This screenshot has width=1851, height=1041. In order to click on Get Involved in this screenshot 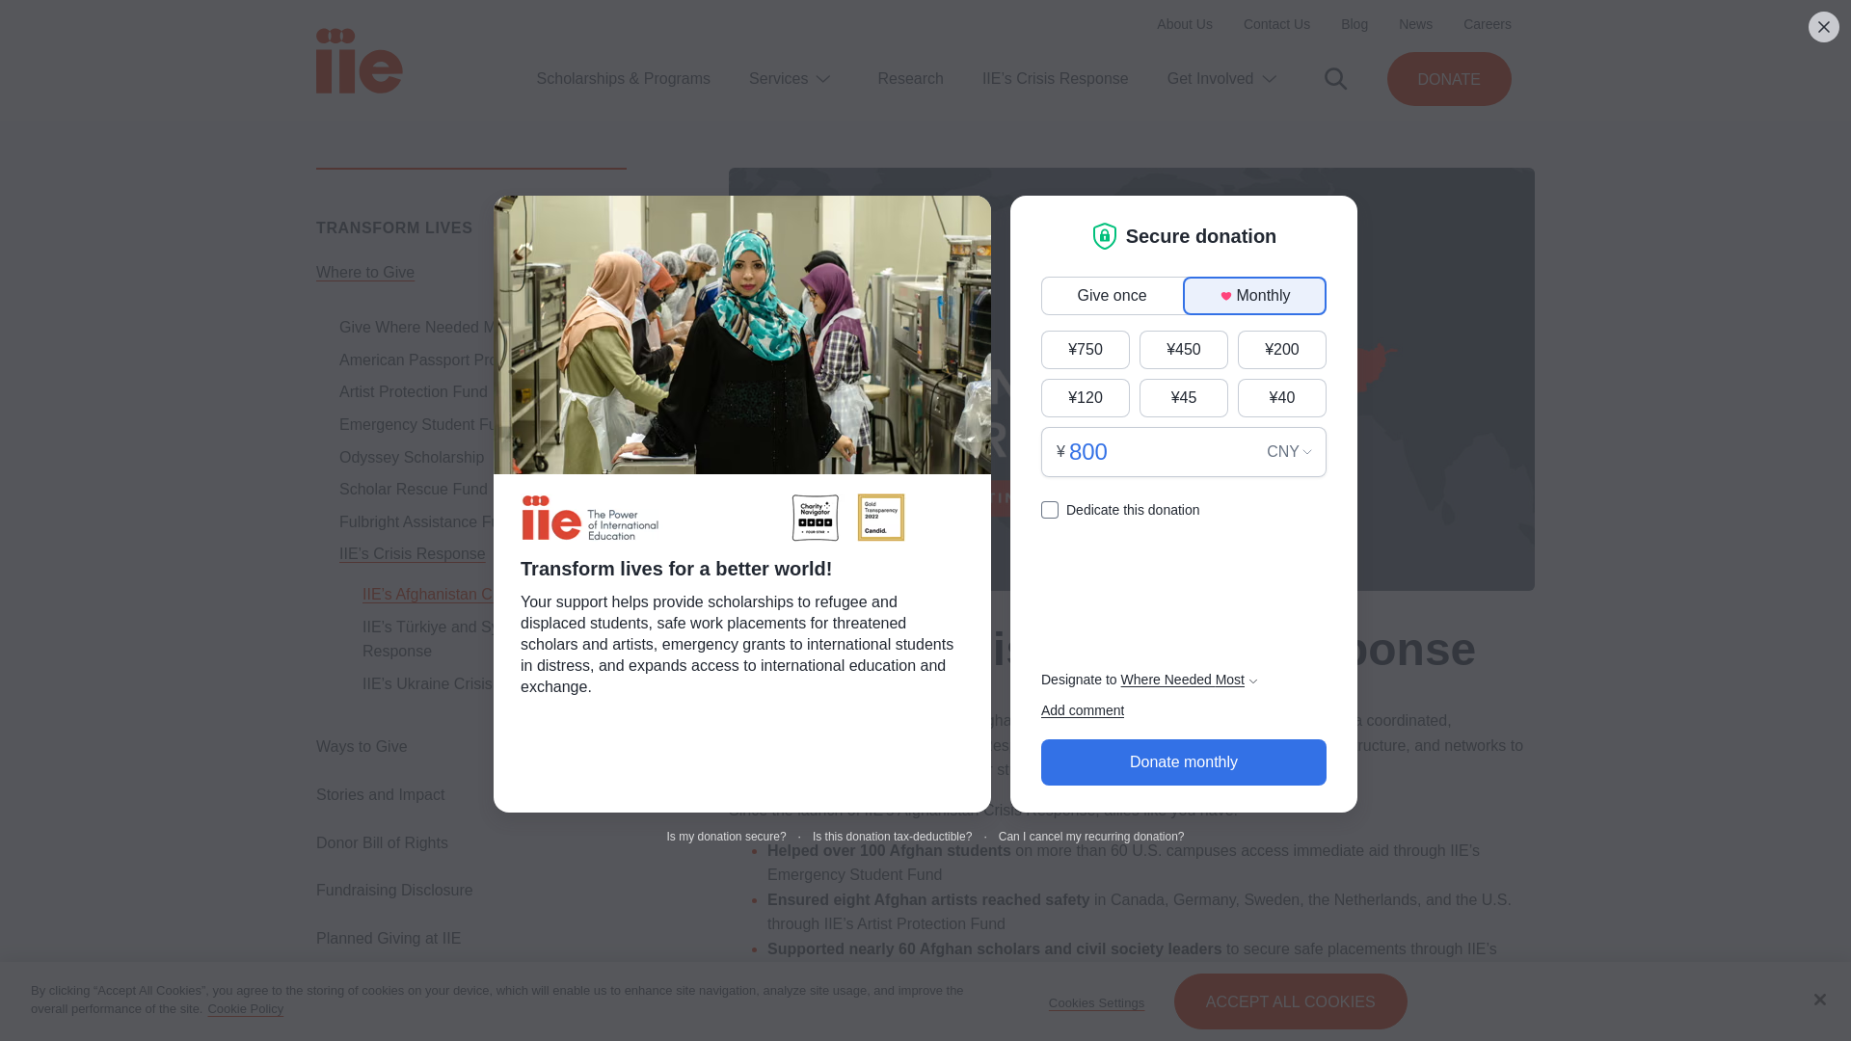, I will do `click(1211, 79)`.